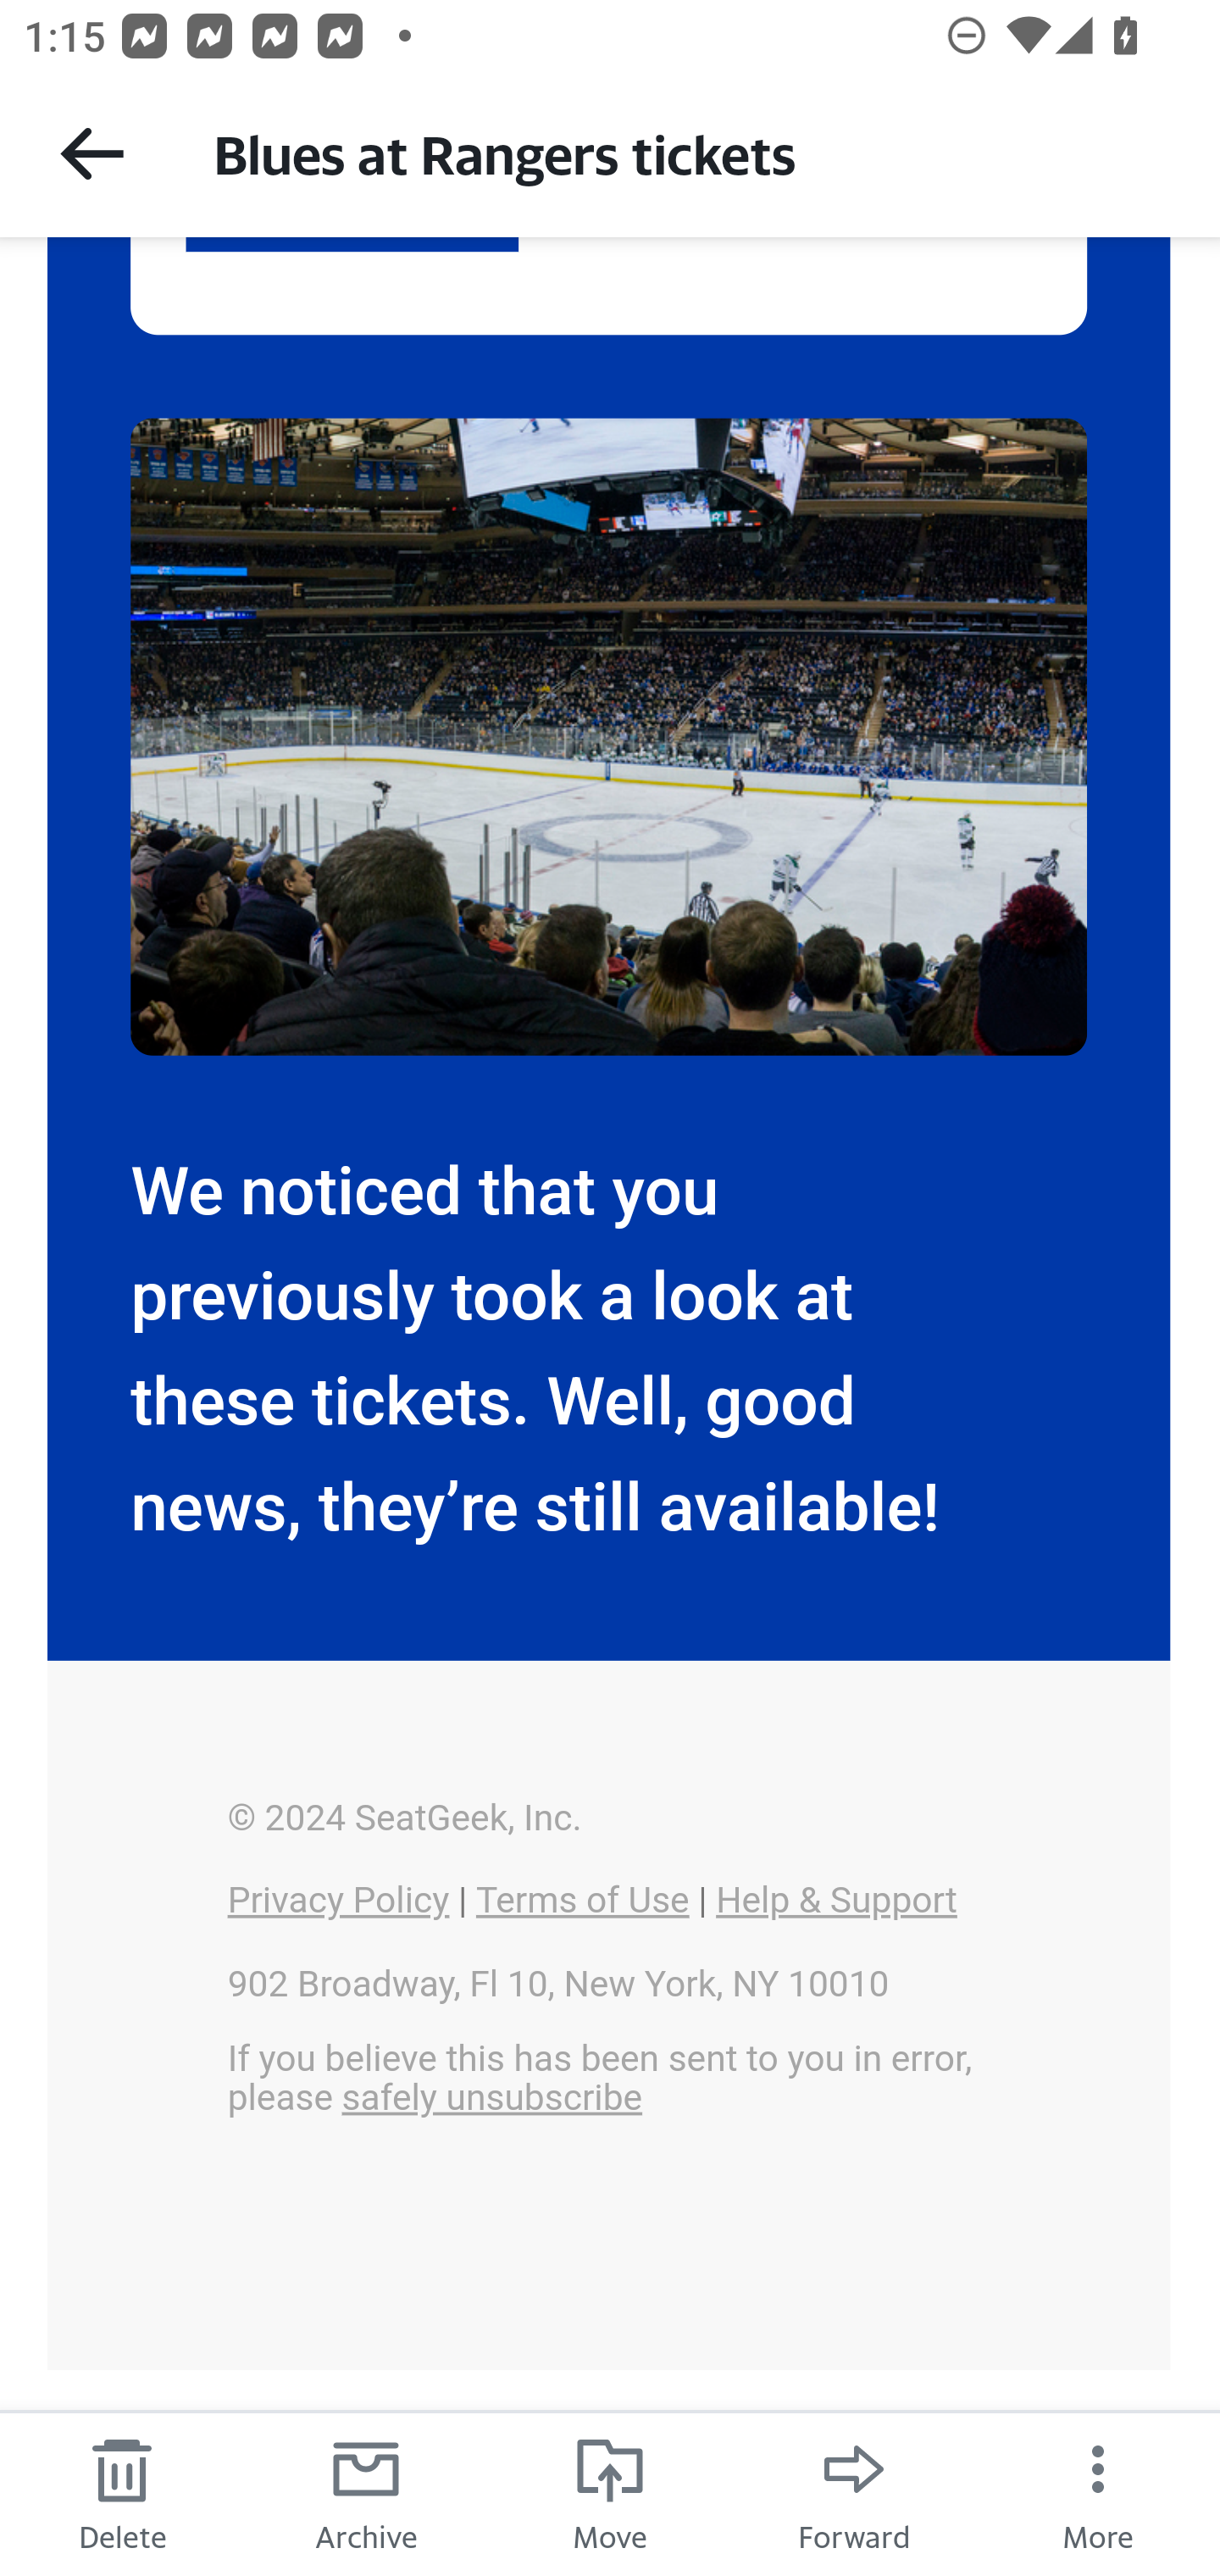  Describe the element at coordinates (491, 2098) in the screenshot. I see `safely unsubscribe` at that location.